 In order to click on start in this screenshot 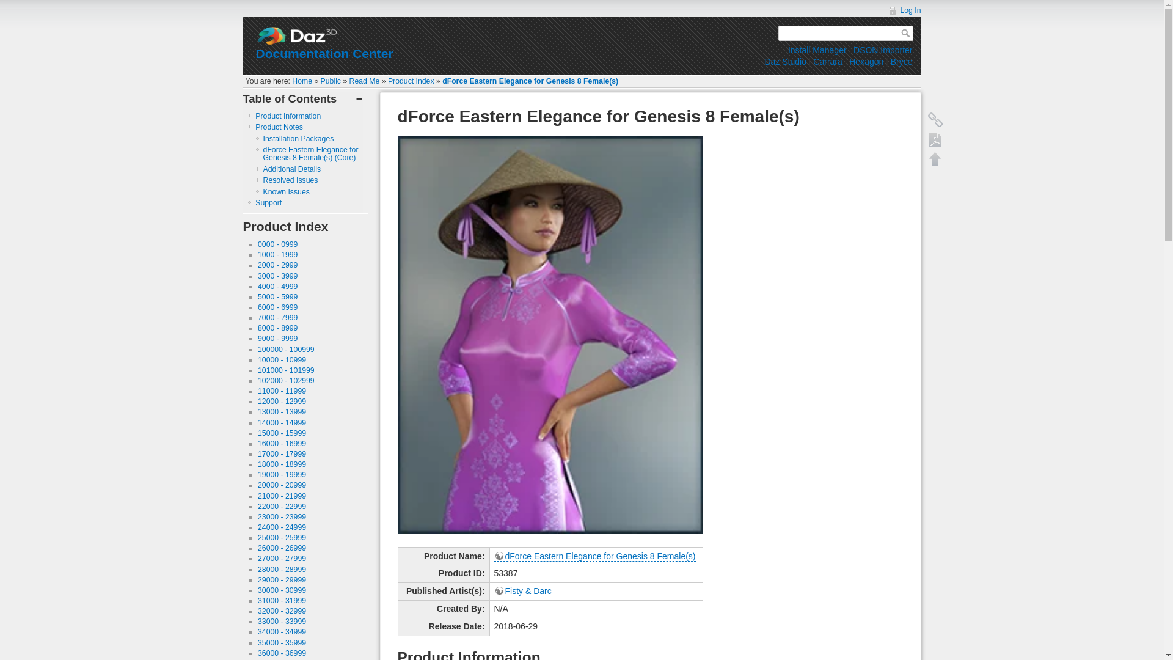, I will do `click(302, 81)`.